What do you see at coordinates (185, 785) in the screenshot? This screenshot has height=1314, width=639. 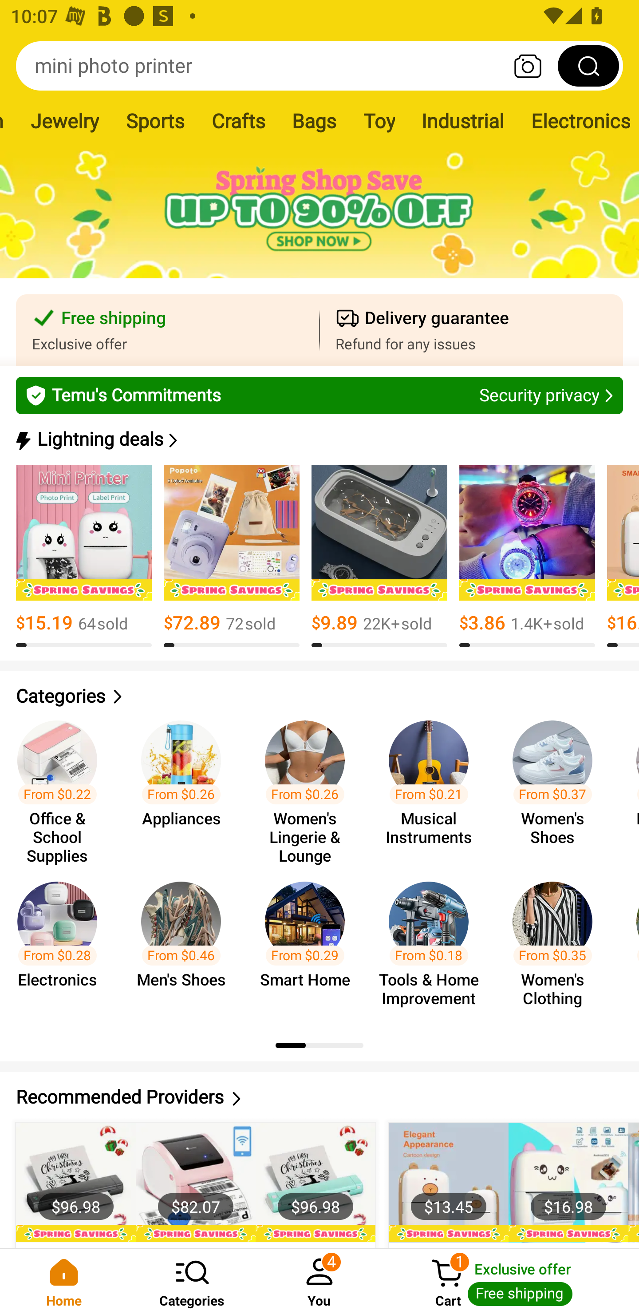 I see `From $0.26 Appliances` at bounding box center [185, 785].